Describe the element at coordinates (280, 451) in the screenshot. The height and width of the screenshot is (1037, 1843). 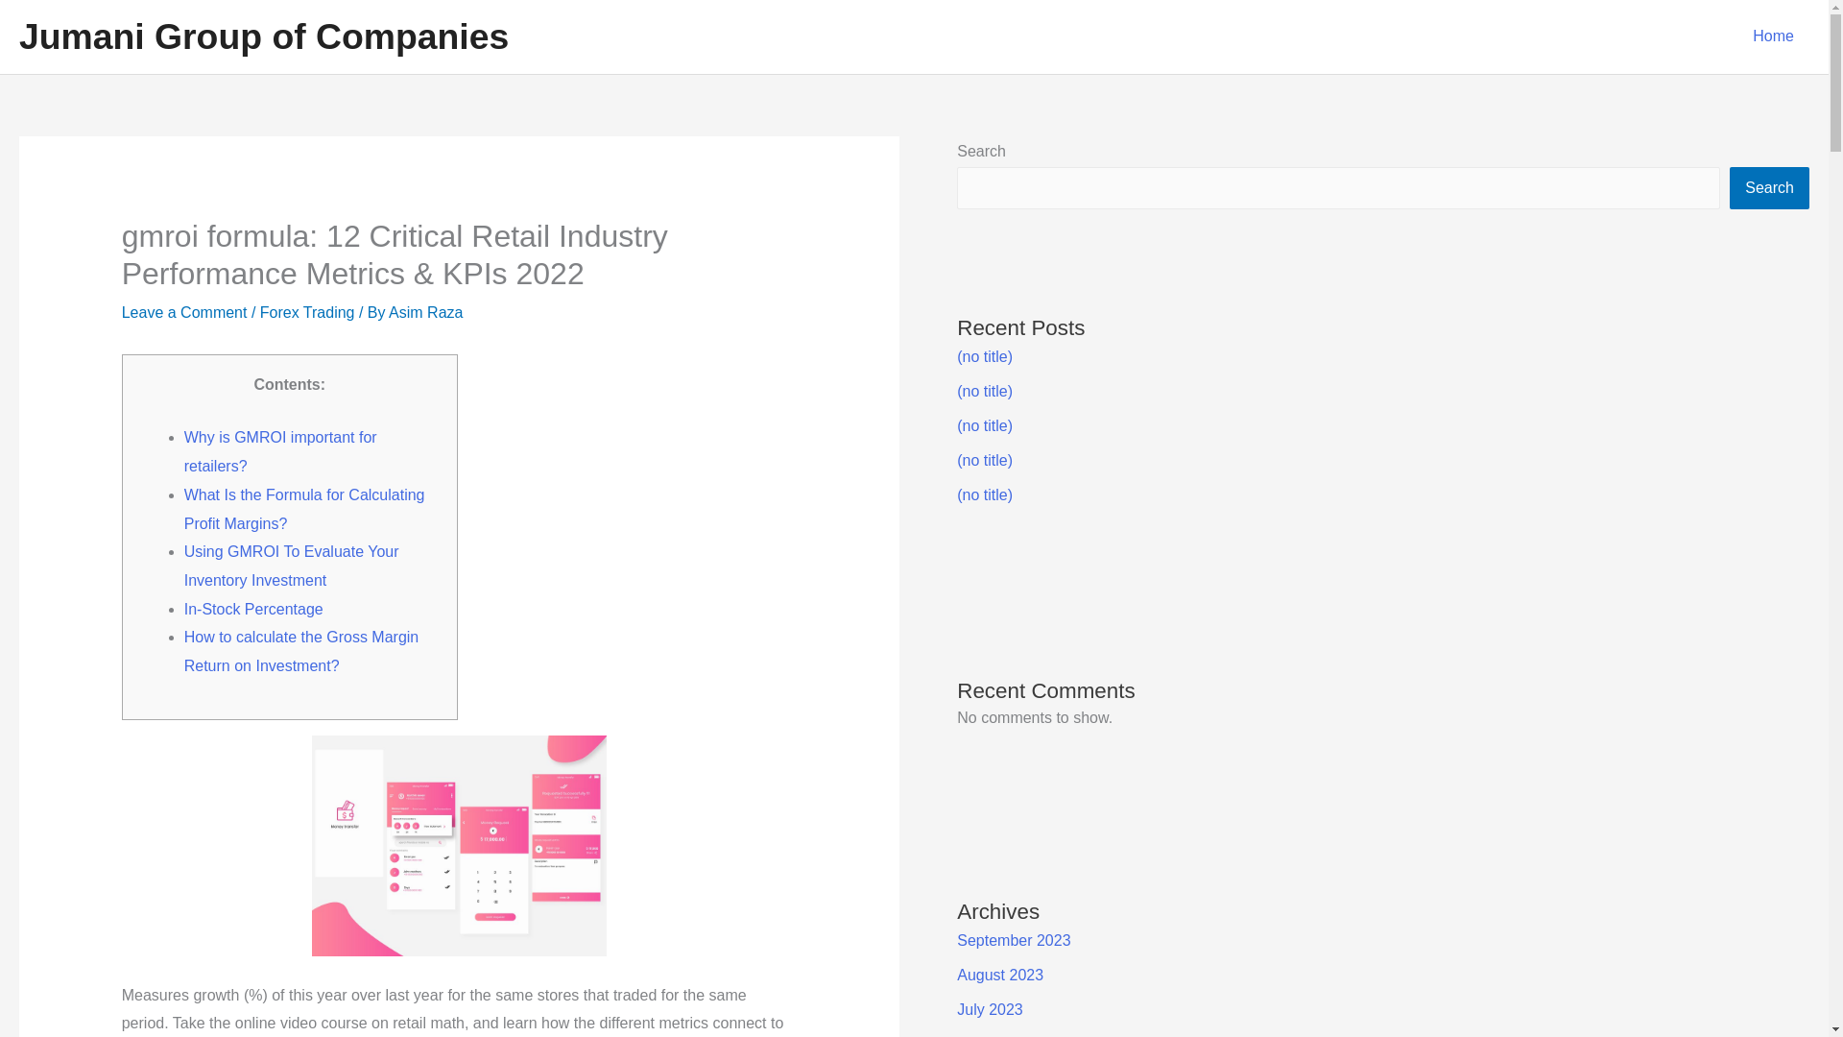
I see `Why is GMROI important for retailers?` at that location.